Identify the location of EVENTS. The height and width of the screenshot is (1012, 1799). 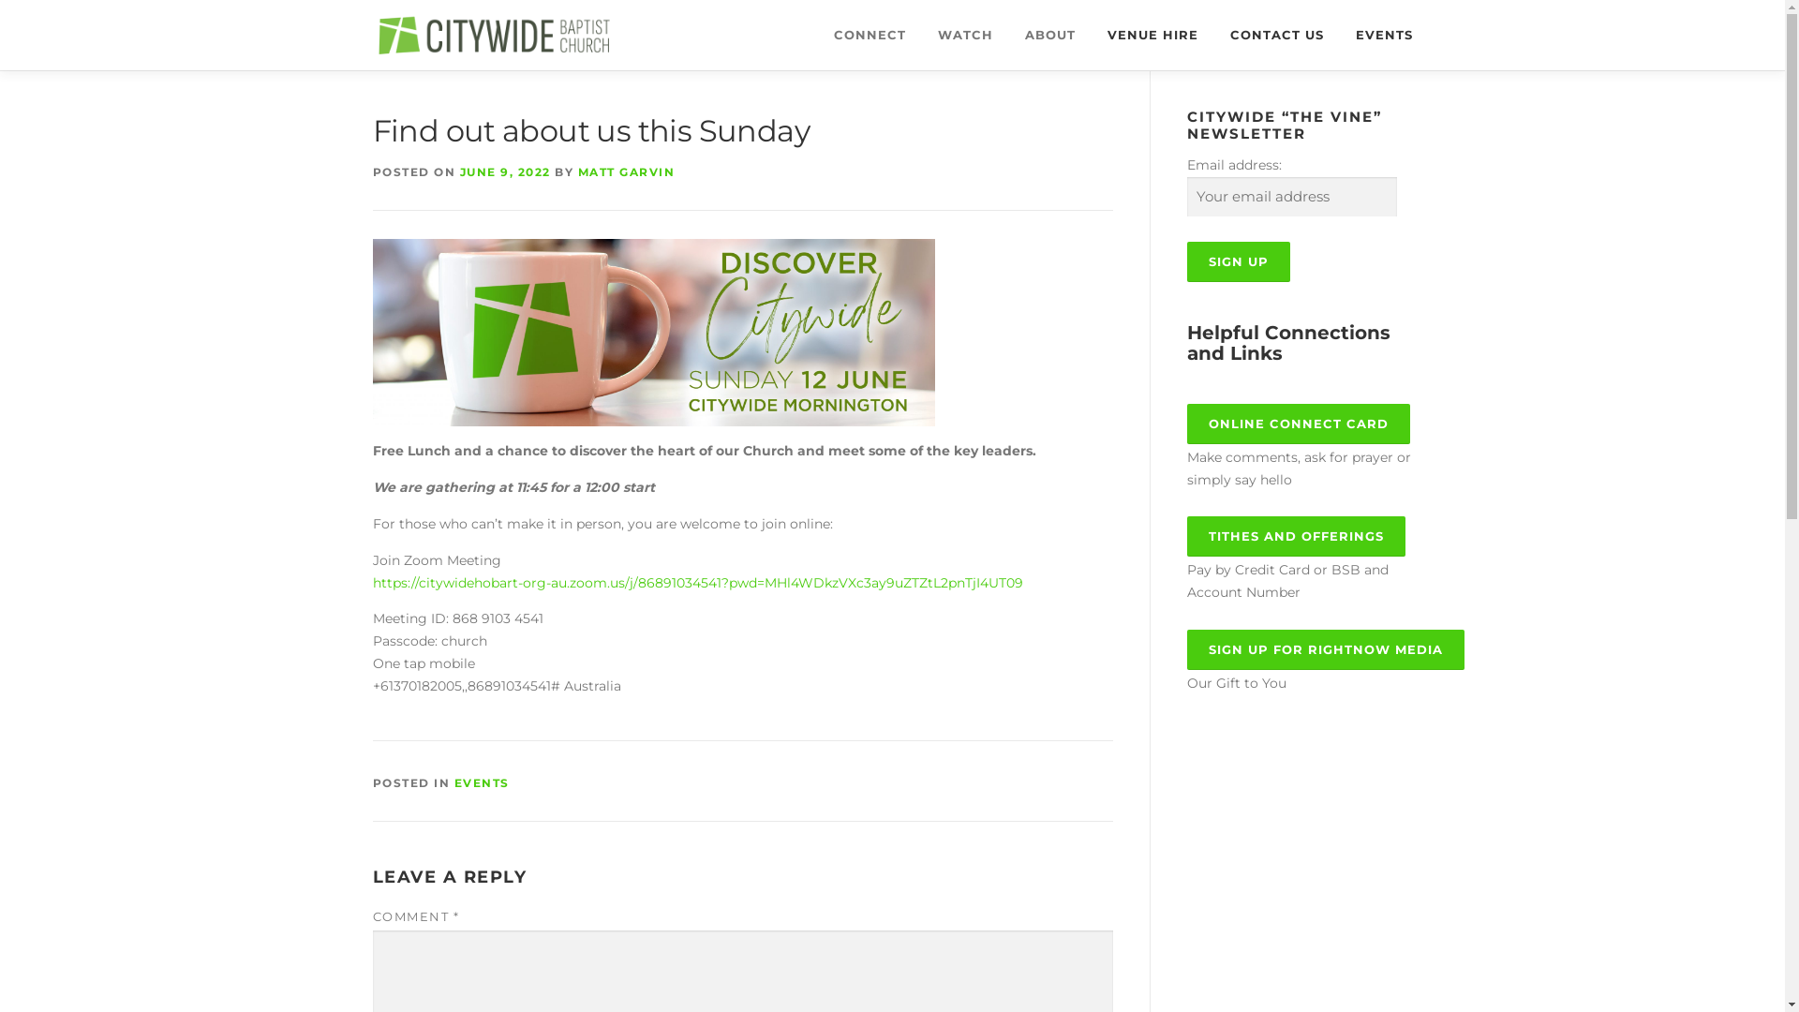
(482, 783).